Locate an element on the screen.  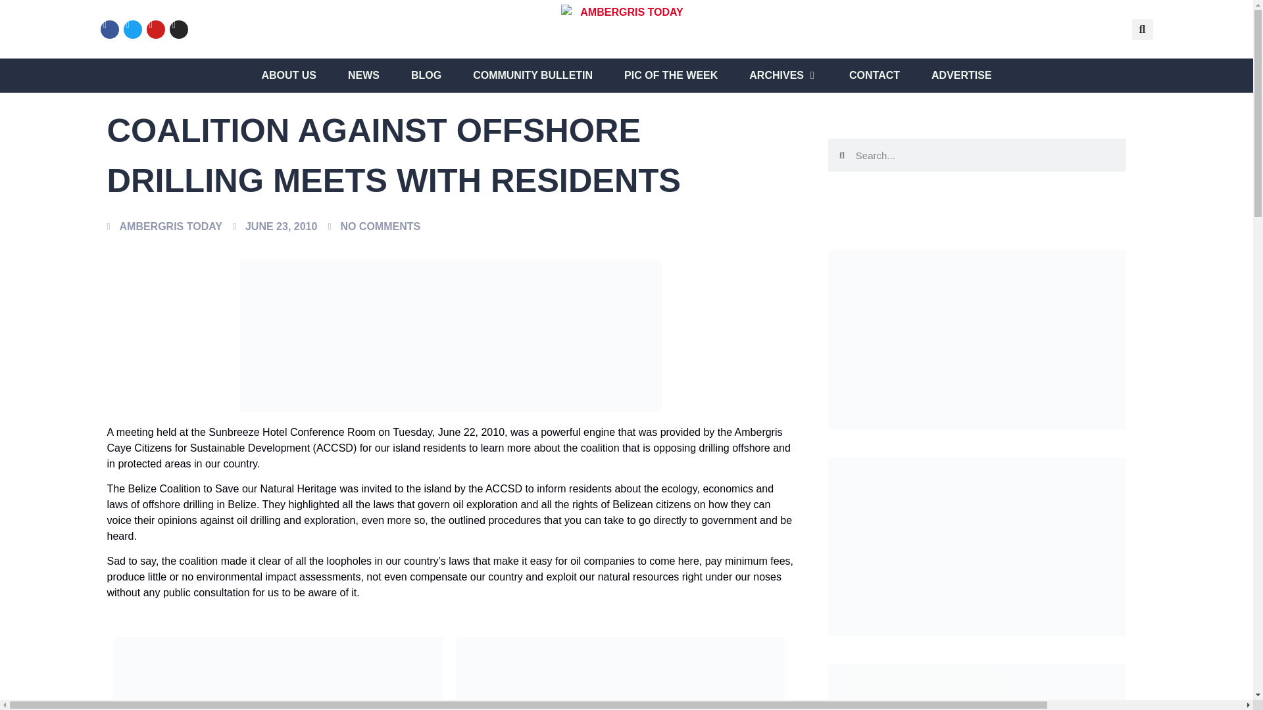
PIC OF THE WEEK is located at coordinates (670, 75).